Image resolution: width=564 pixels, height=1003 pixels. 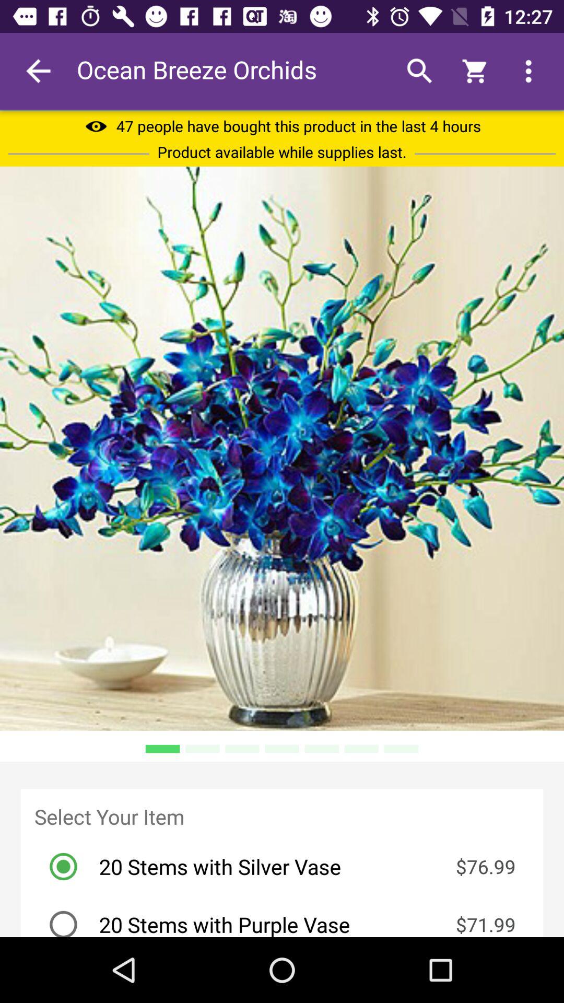 I want to click on select the item next to ocean breeze orchids, so click(x=38, y=71).